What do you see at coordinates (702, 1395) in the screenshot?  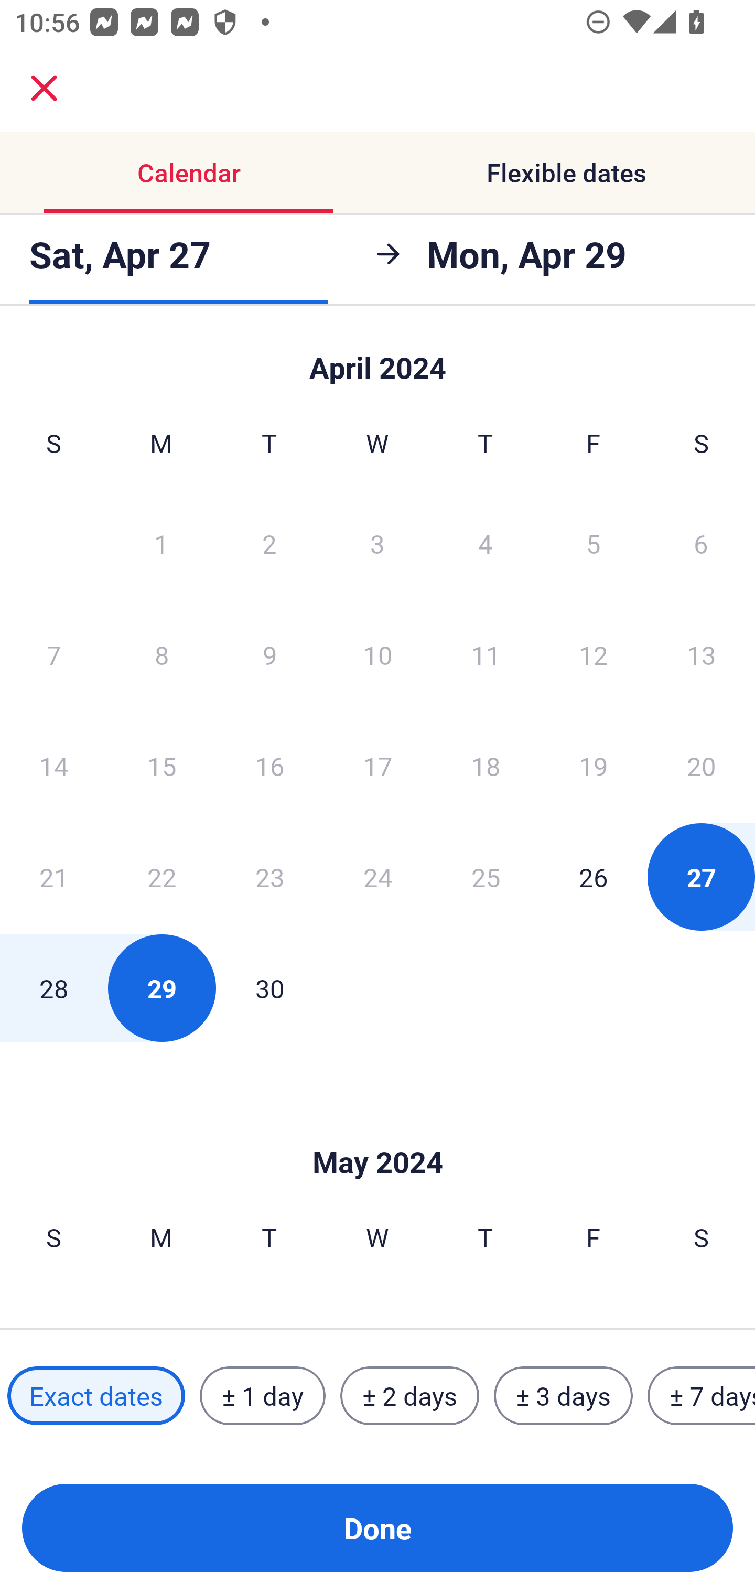 I see `± 7 days` at bounding box center [702, 1395].